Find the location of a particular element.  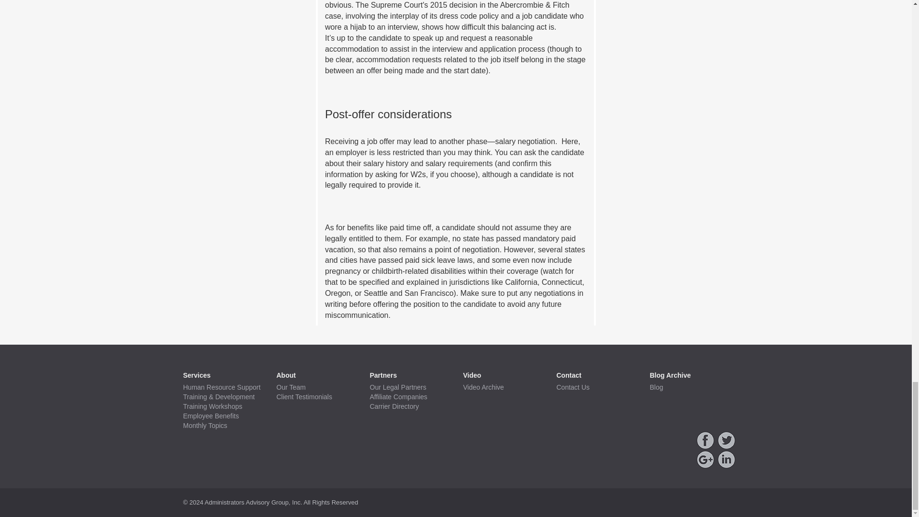

Video Archive is located at coordinates (503, 388).